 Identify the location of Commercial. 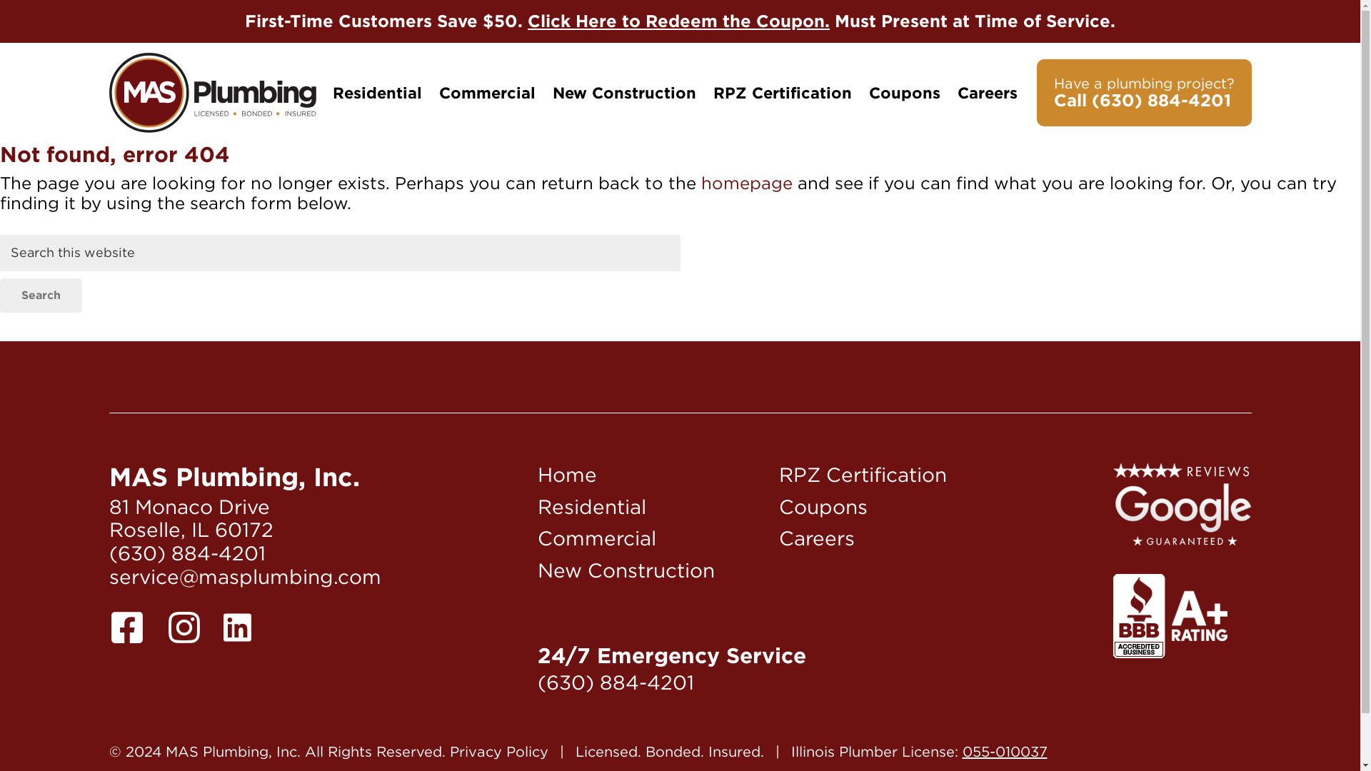
(486, 93).